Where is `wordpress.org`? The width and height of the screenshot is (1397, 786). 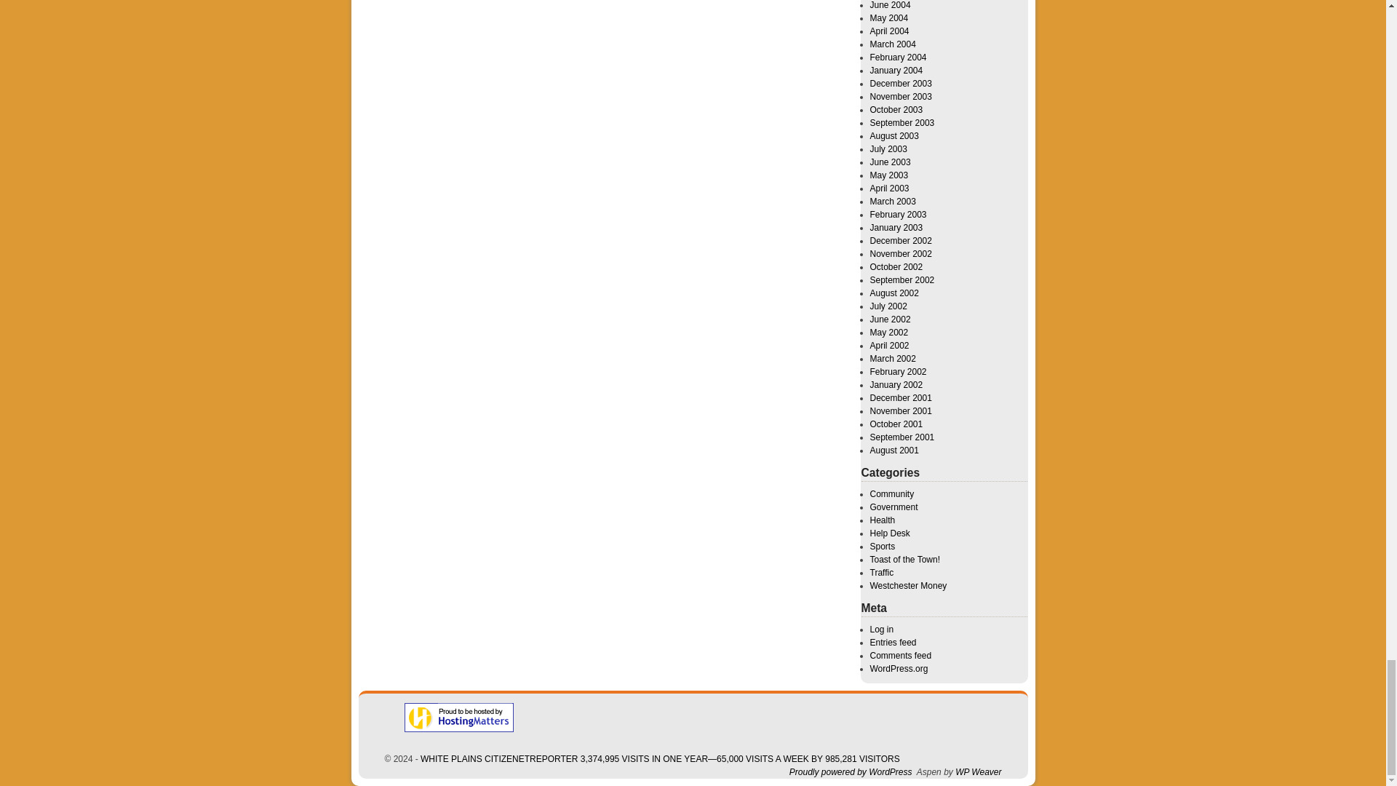 wordpress.org is located at coordinates (850, 772).